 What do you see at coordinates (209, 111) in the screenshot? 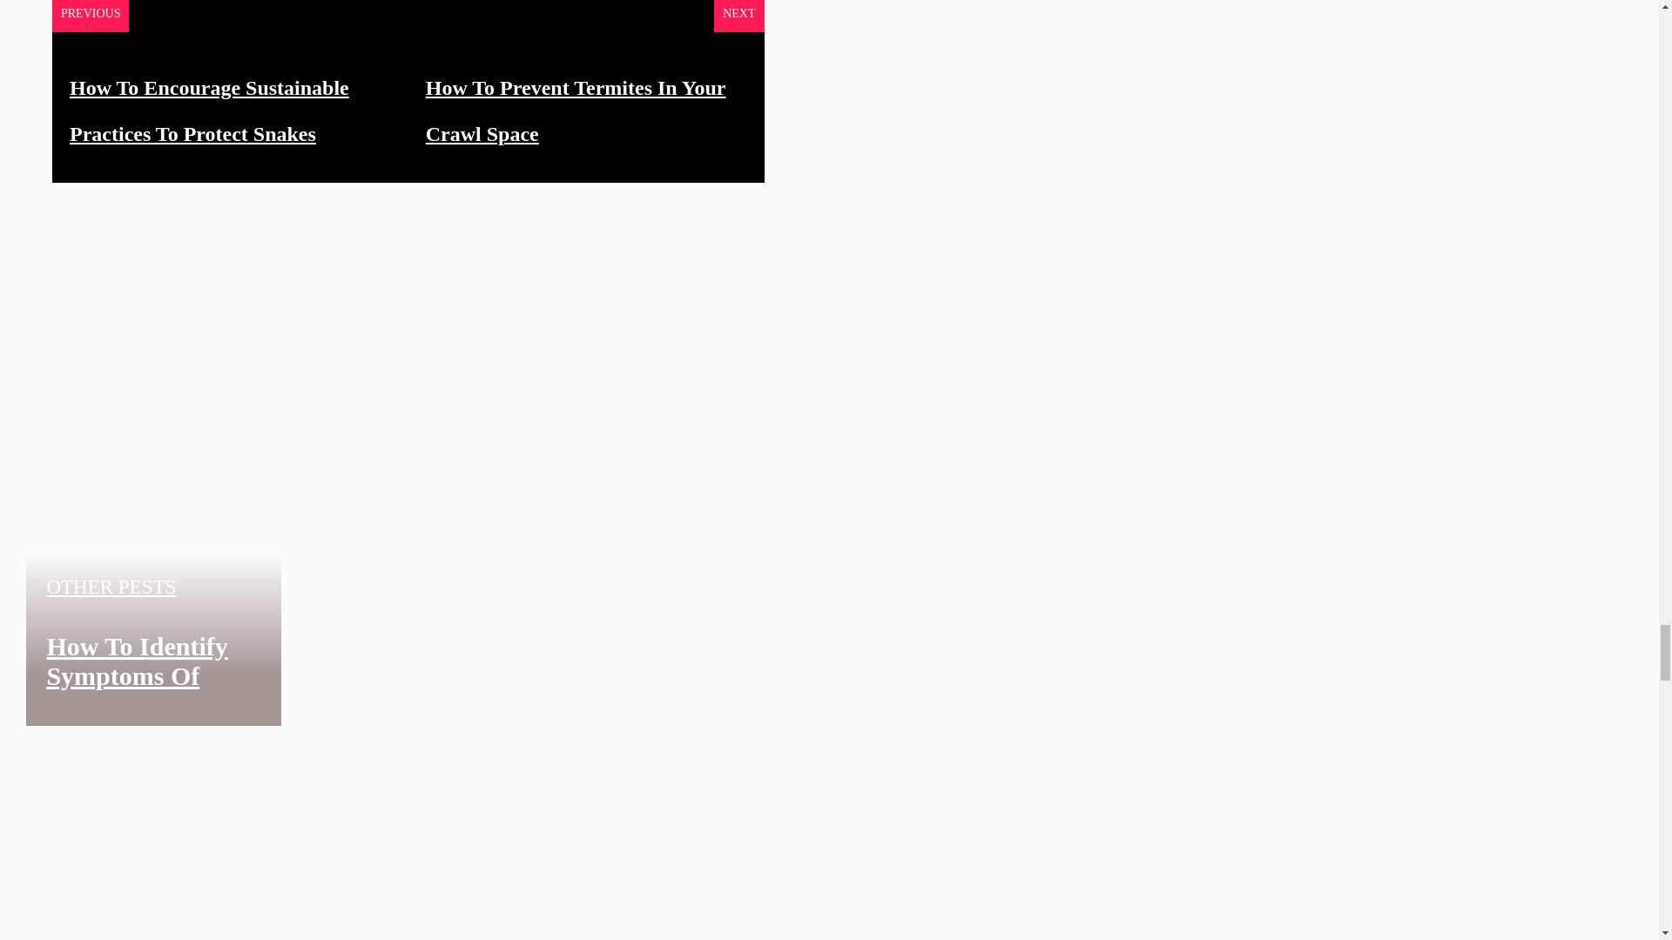
I see `How To Encourage Sustainable Practices To Protect Snakes` at bounding box center [209, 111].